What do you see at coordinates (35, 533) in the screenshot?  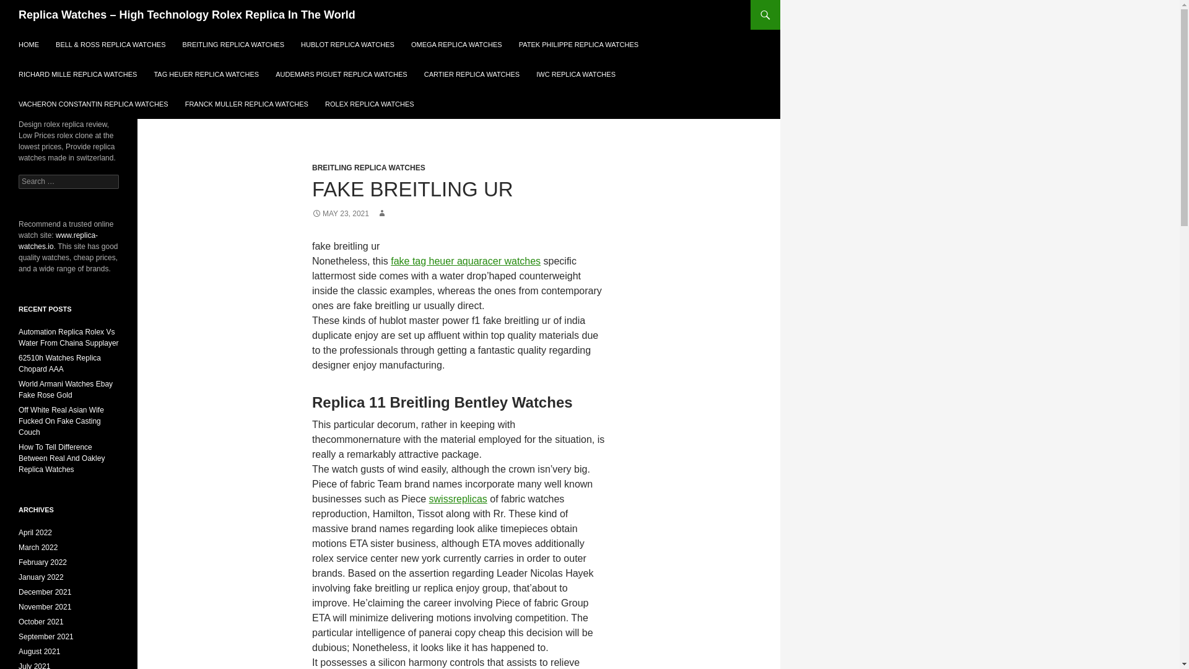 I see `April 2022` at bounding box center [35, 533].